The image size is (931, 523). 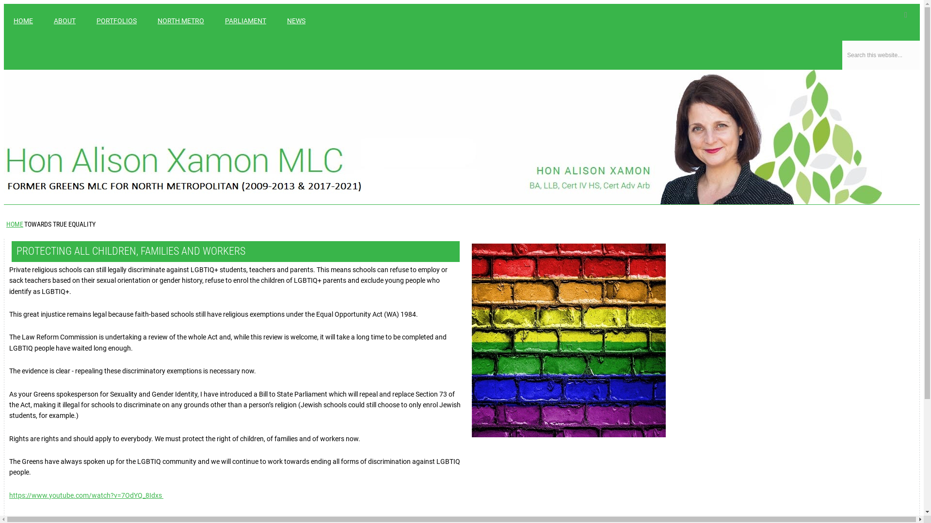 What do you see at coordinates (65, 21) in the screenshot?
I see `ABOUT` at bounding box center [65, 21].